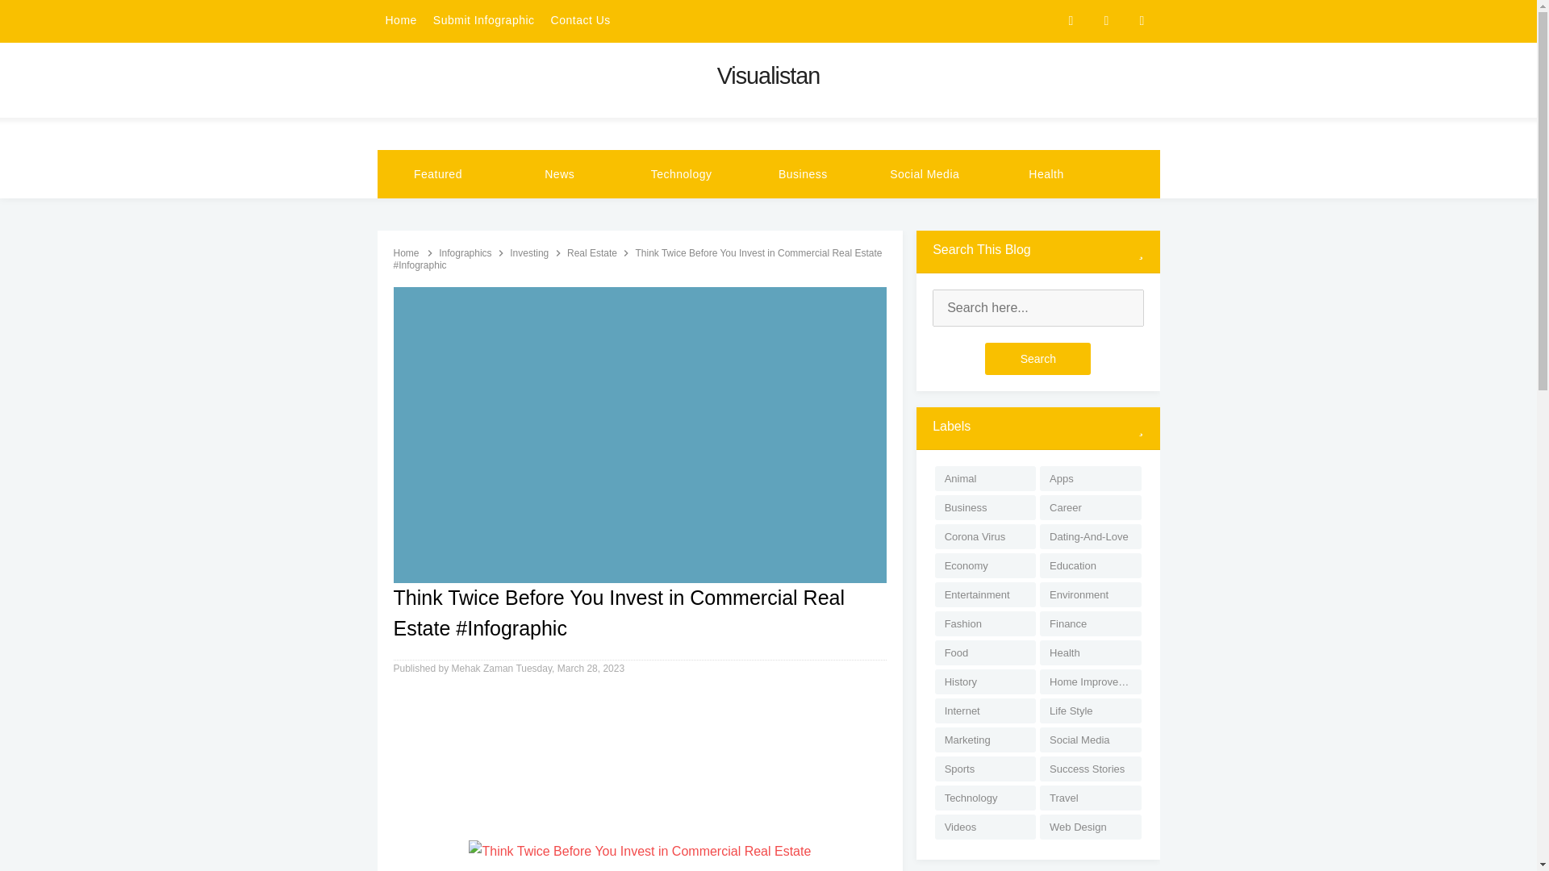 The width and height of the screenshot is (1549, 871). What do you see at coordinates (681, 174) in the screenshot?
I see `Technology` at bounding box center [681, 174].